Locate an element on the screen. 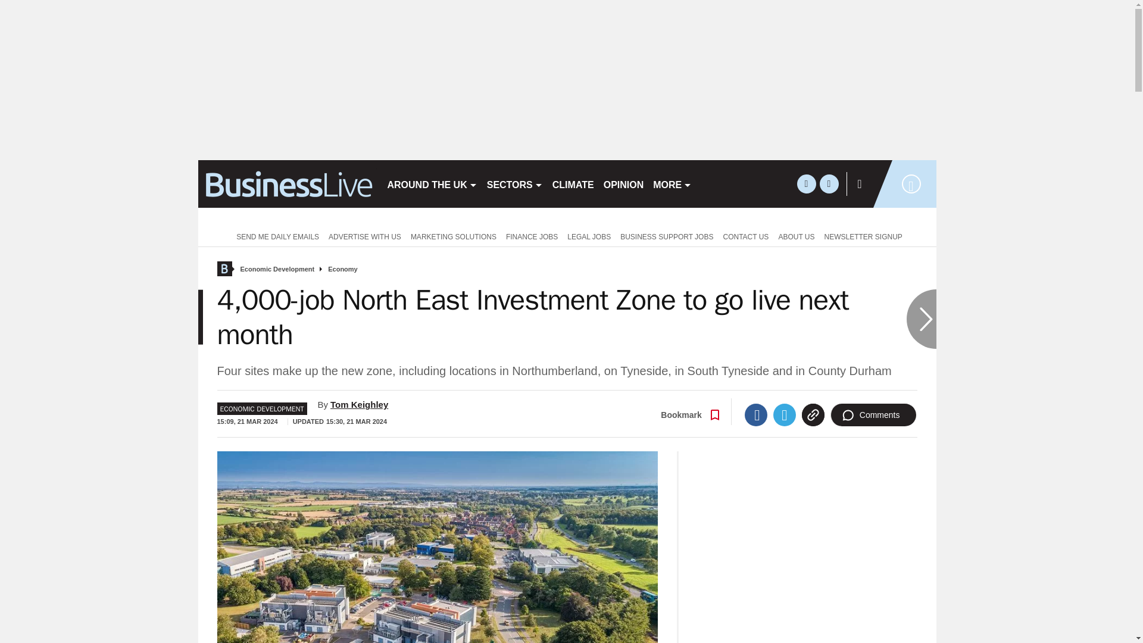 Image resolution: width=1143 pixels, height=643 pixels. ADVERTISE WITH US is located at coordinates (364, 236).